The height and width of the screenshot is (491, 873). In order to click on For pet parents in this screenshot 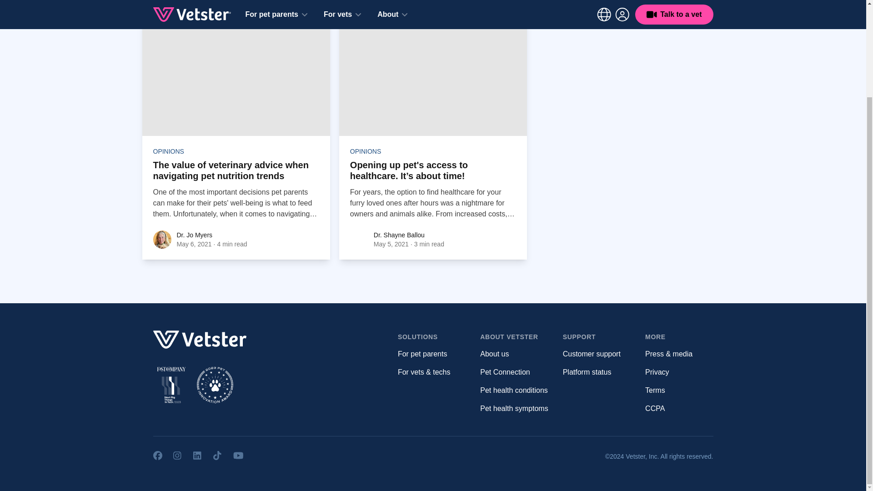, I will do `click(422, 354)`.